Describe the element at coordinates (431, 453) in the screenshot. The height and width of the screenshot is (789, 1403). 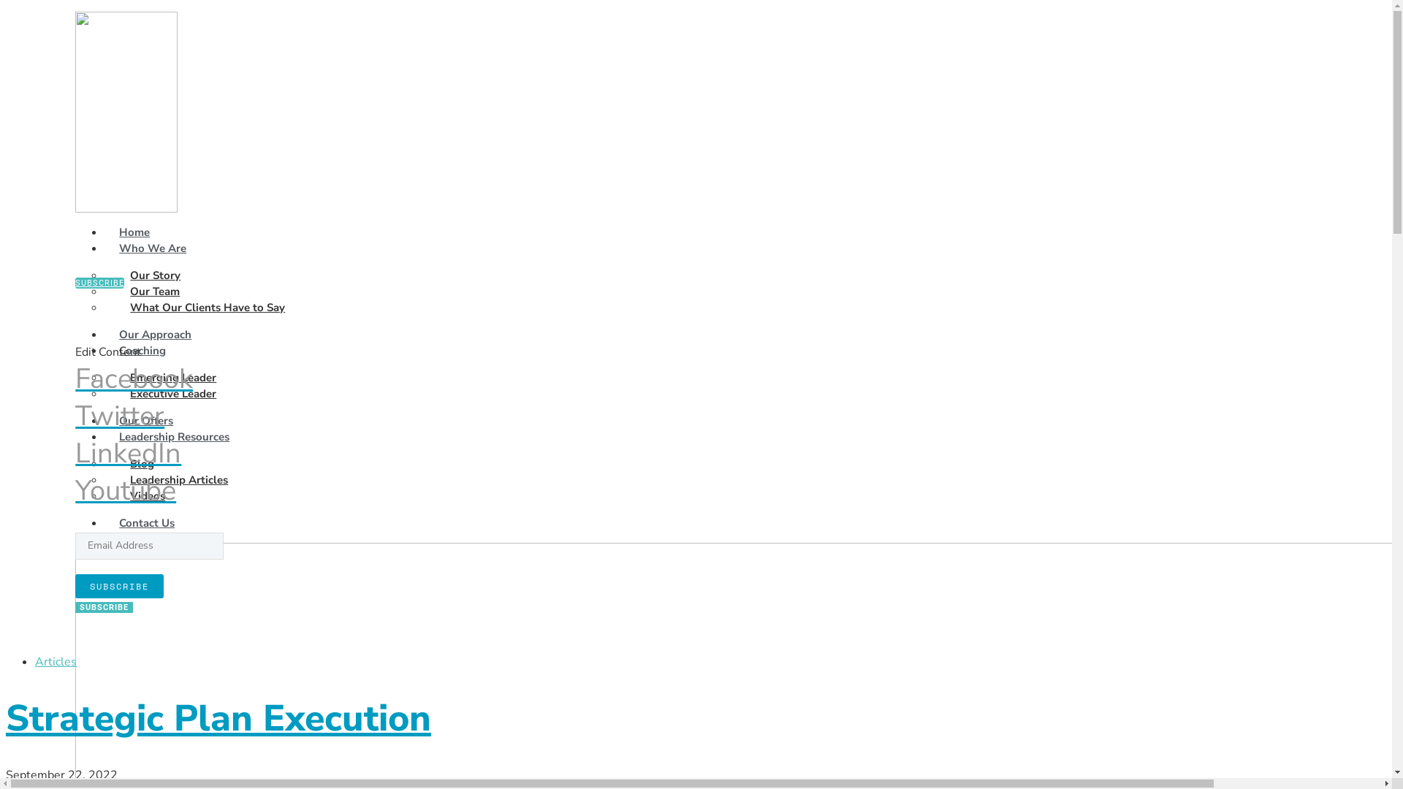
I see `LinkedIn` at that location.